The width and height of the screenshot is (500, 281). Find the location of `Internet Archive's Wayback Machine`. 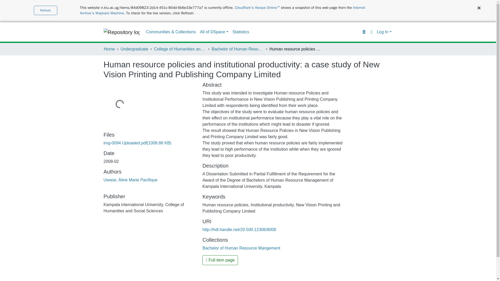

Internet Archive's Wayback Machine is located at coordinates (223, 10).